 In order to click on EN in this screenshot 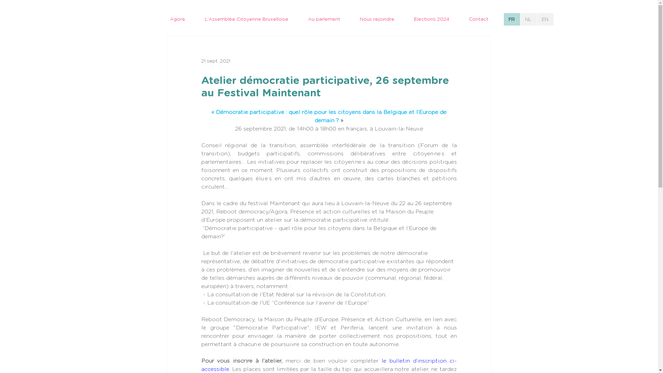, I will do `click(545, 19)`.